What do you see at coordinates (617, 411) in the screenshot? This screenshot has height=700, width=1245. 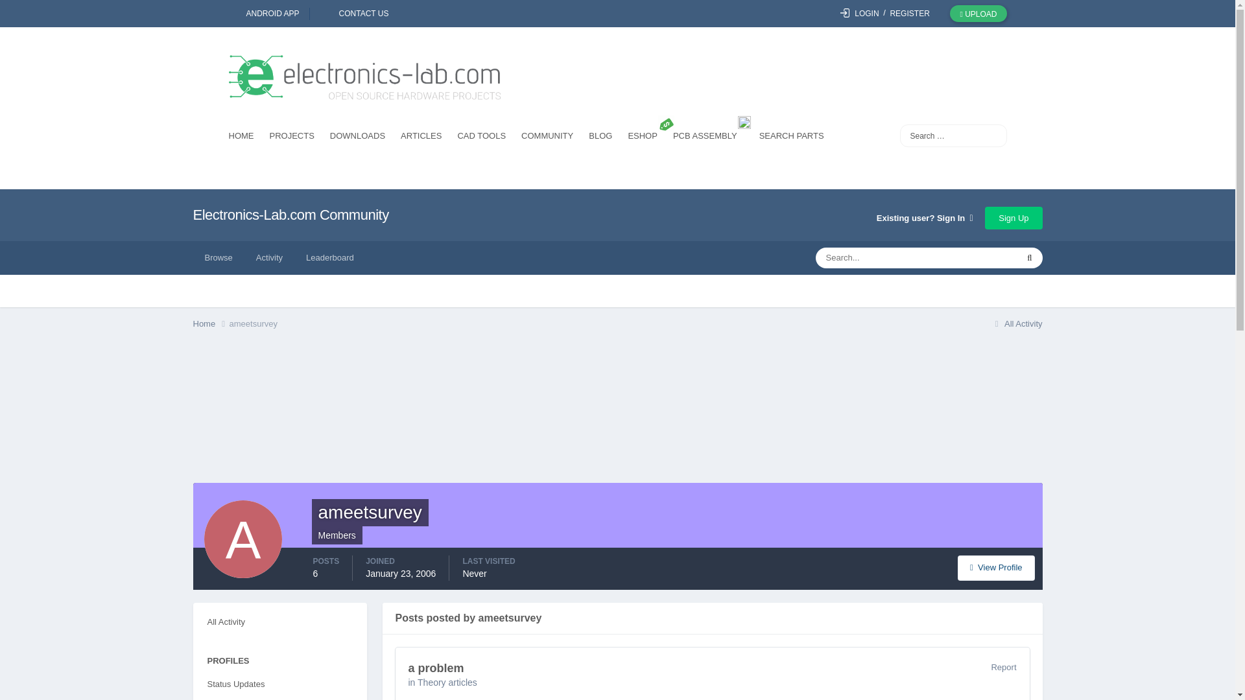 I see `Advertisement` at bounding box center [617, 411].